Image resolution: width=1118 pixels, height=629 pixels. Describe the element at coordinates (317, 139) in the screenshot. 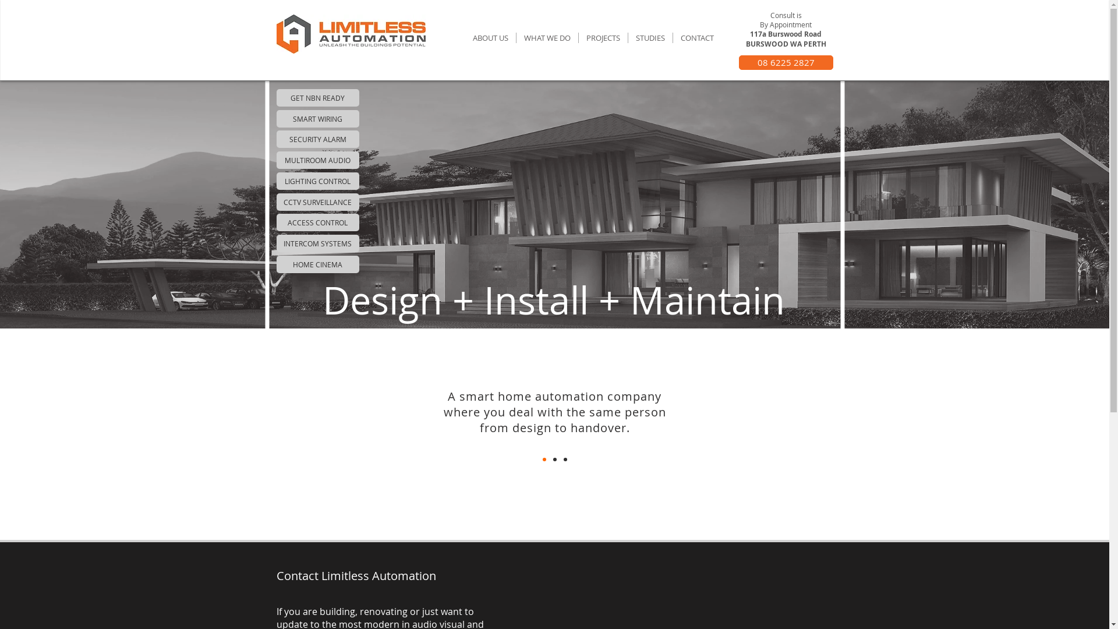

I see `SECURITY ALARM` at that location.